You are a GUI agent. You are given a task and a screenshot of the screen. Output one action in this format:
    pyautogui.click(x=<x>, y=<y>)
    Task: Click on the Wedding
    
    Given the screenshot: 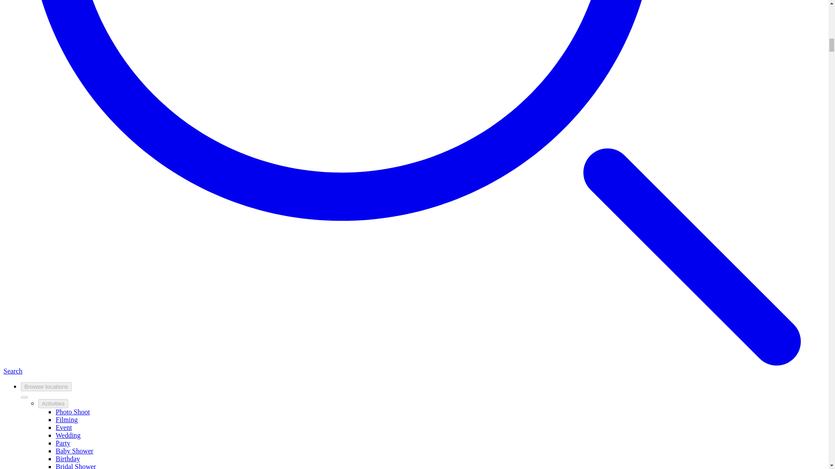 What is the action you would take?
    pyautogui.click(x=68, y=435)
    